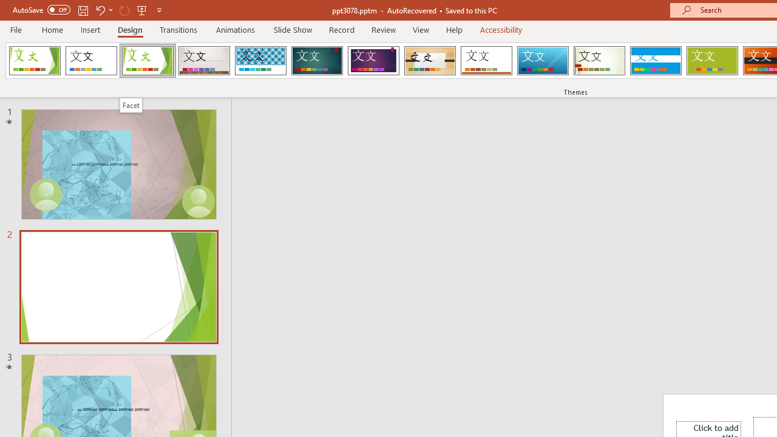 The image size is (777, 437). What do you see at coordinates (430, 61) in the screenshot?
I see `Organic` at bounding box center [430, 61].